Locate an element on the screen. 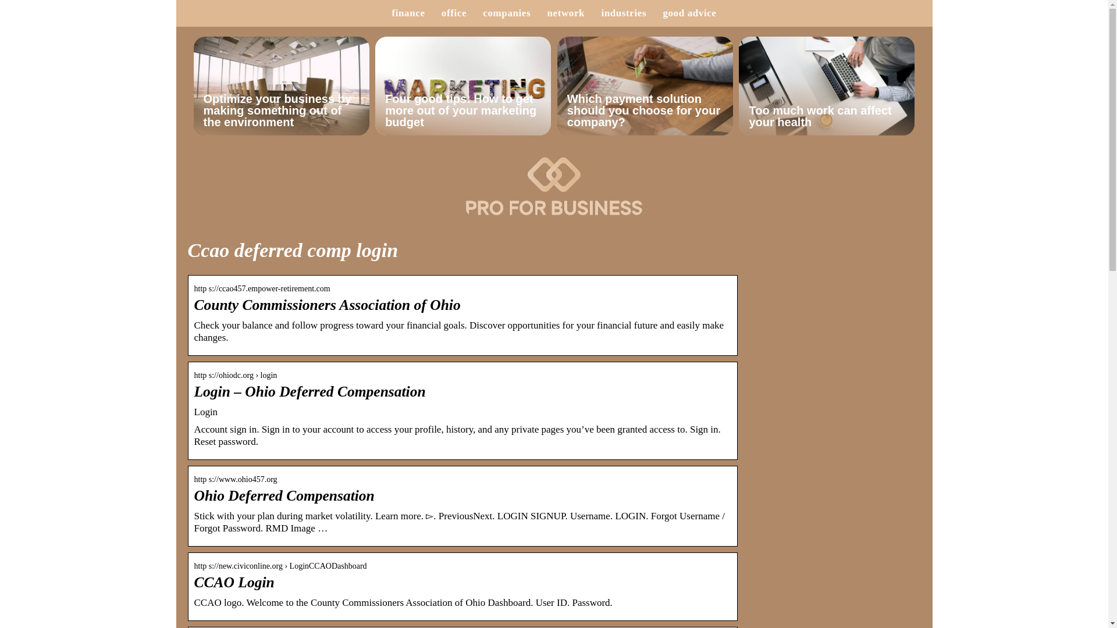  office is located at coordinates (454, 13).